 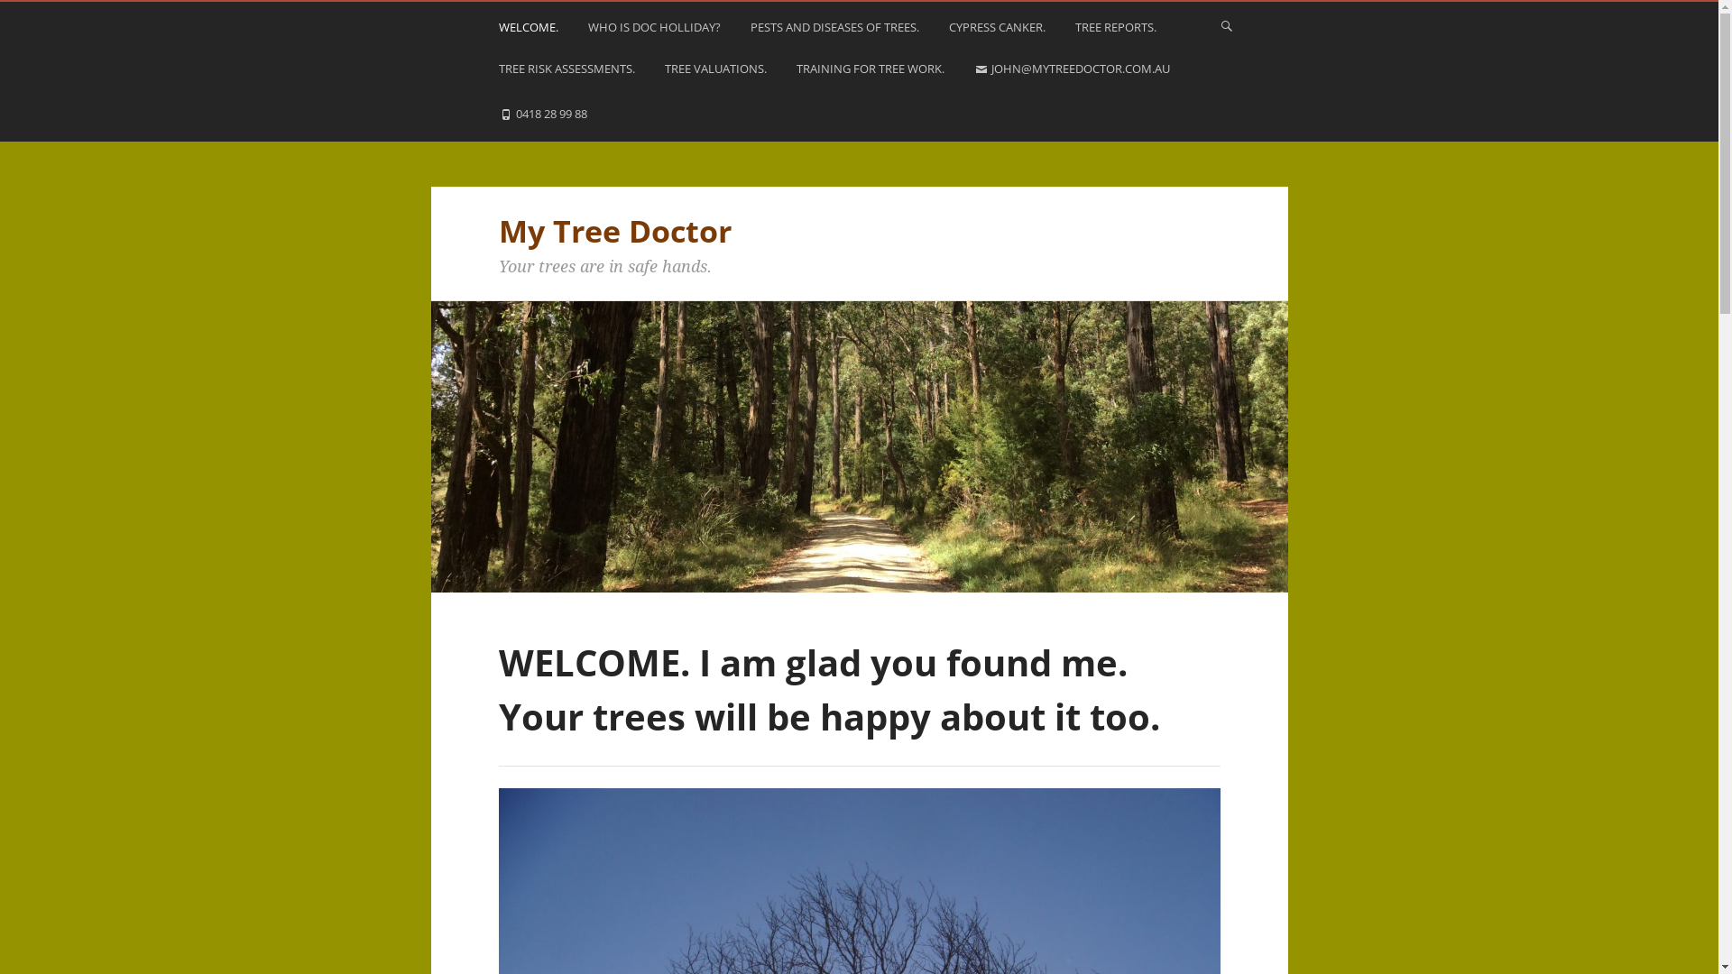 I want to click on TRAINING FOR TREE WORK., so click(x=871, y=72).